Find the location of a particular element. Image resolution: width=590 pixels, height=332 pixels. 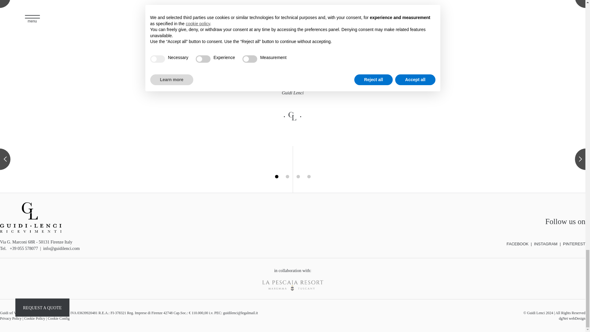

Cookie Policy  is located at coordinates (34, 318).